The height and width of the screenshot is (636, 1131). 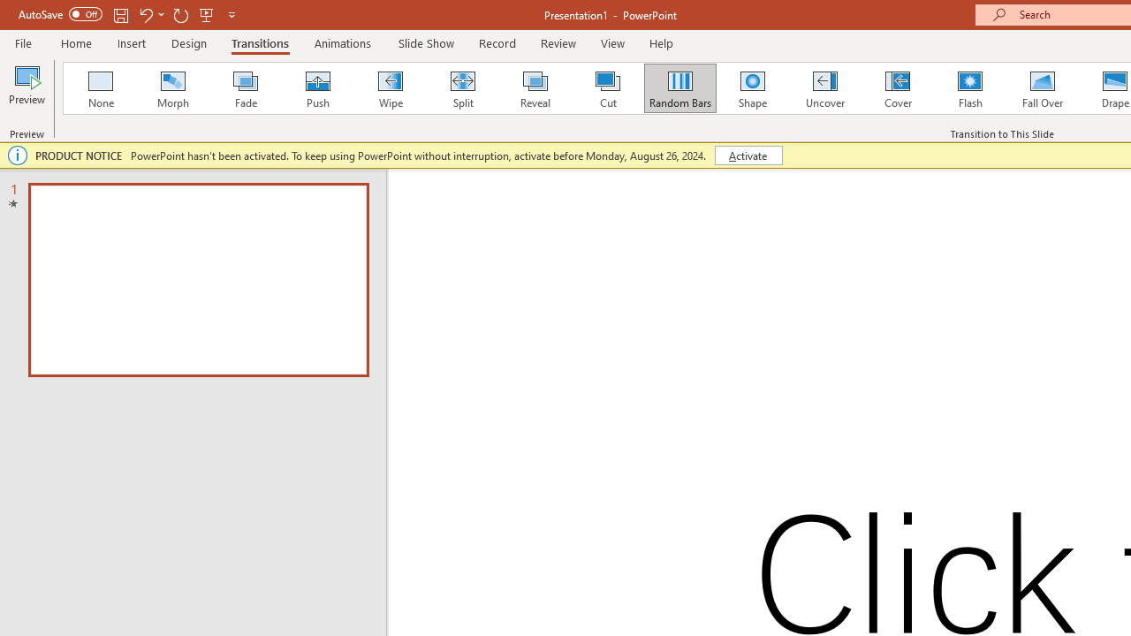 What do you see at coordinates (535, 88) in the screenshot?
I see `Reveal` at bounding box center [535, 88].